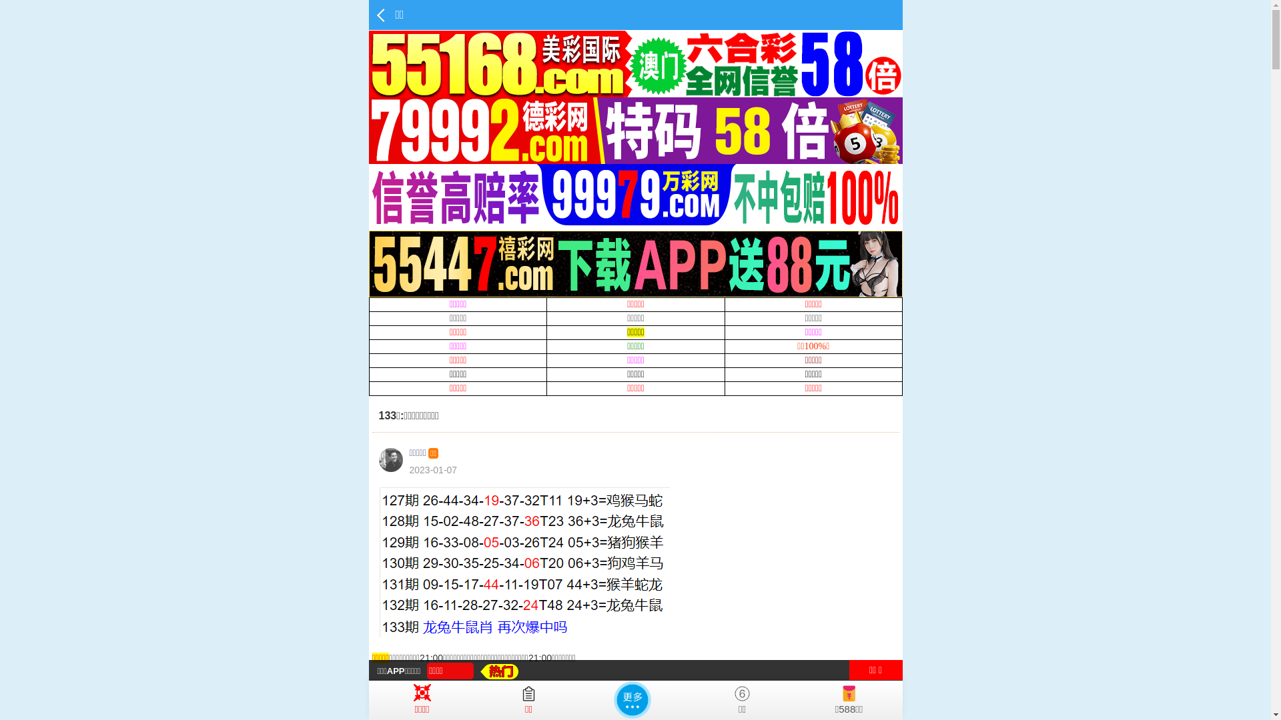 This screenshot has width=1281, height=720. Describe the element at coordinates (602, 693) in the screenshot. I see `732` at that location.